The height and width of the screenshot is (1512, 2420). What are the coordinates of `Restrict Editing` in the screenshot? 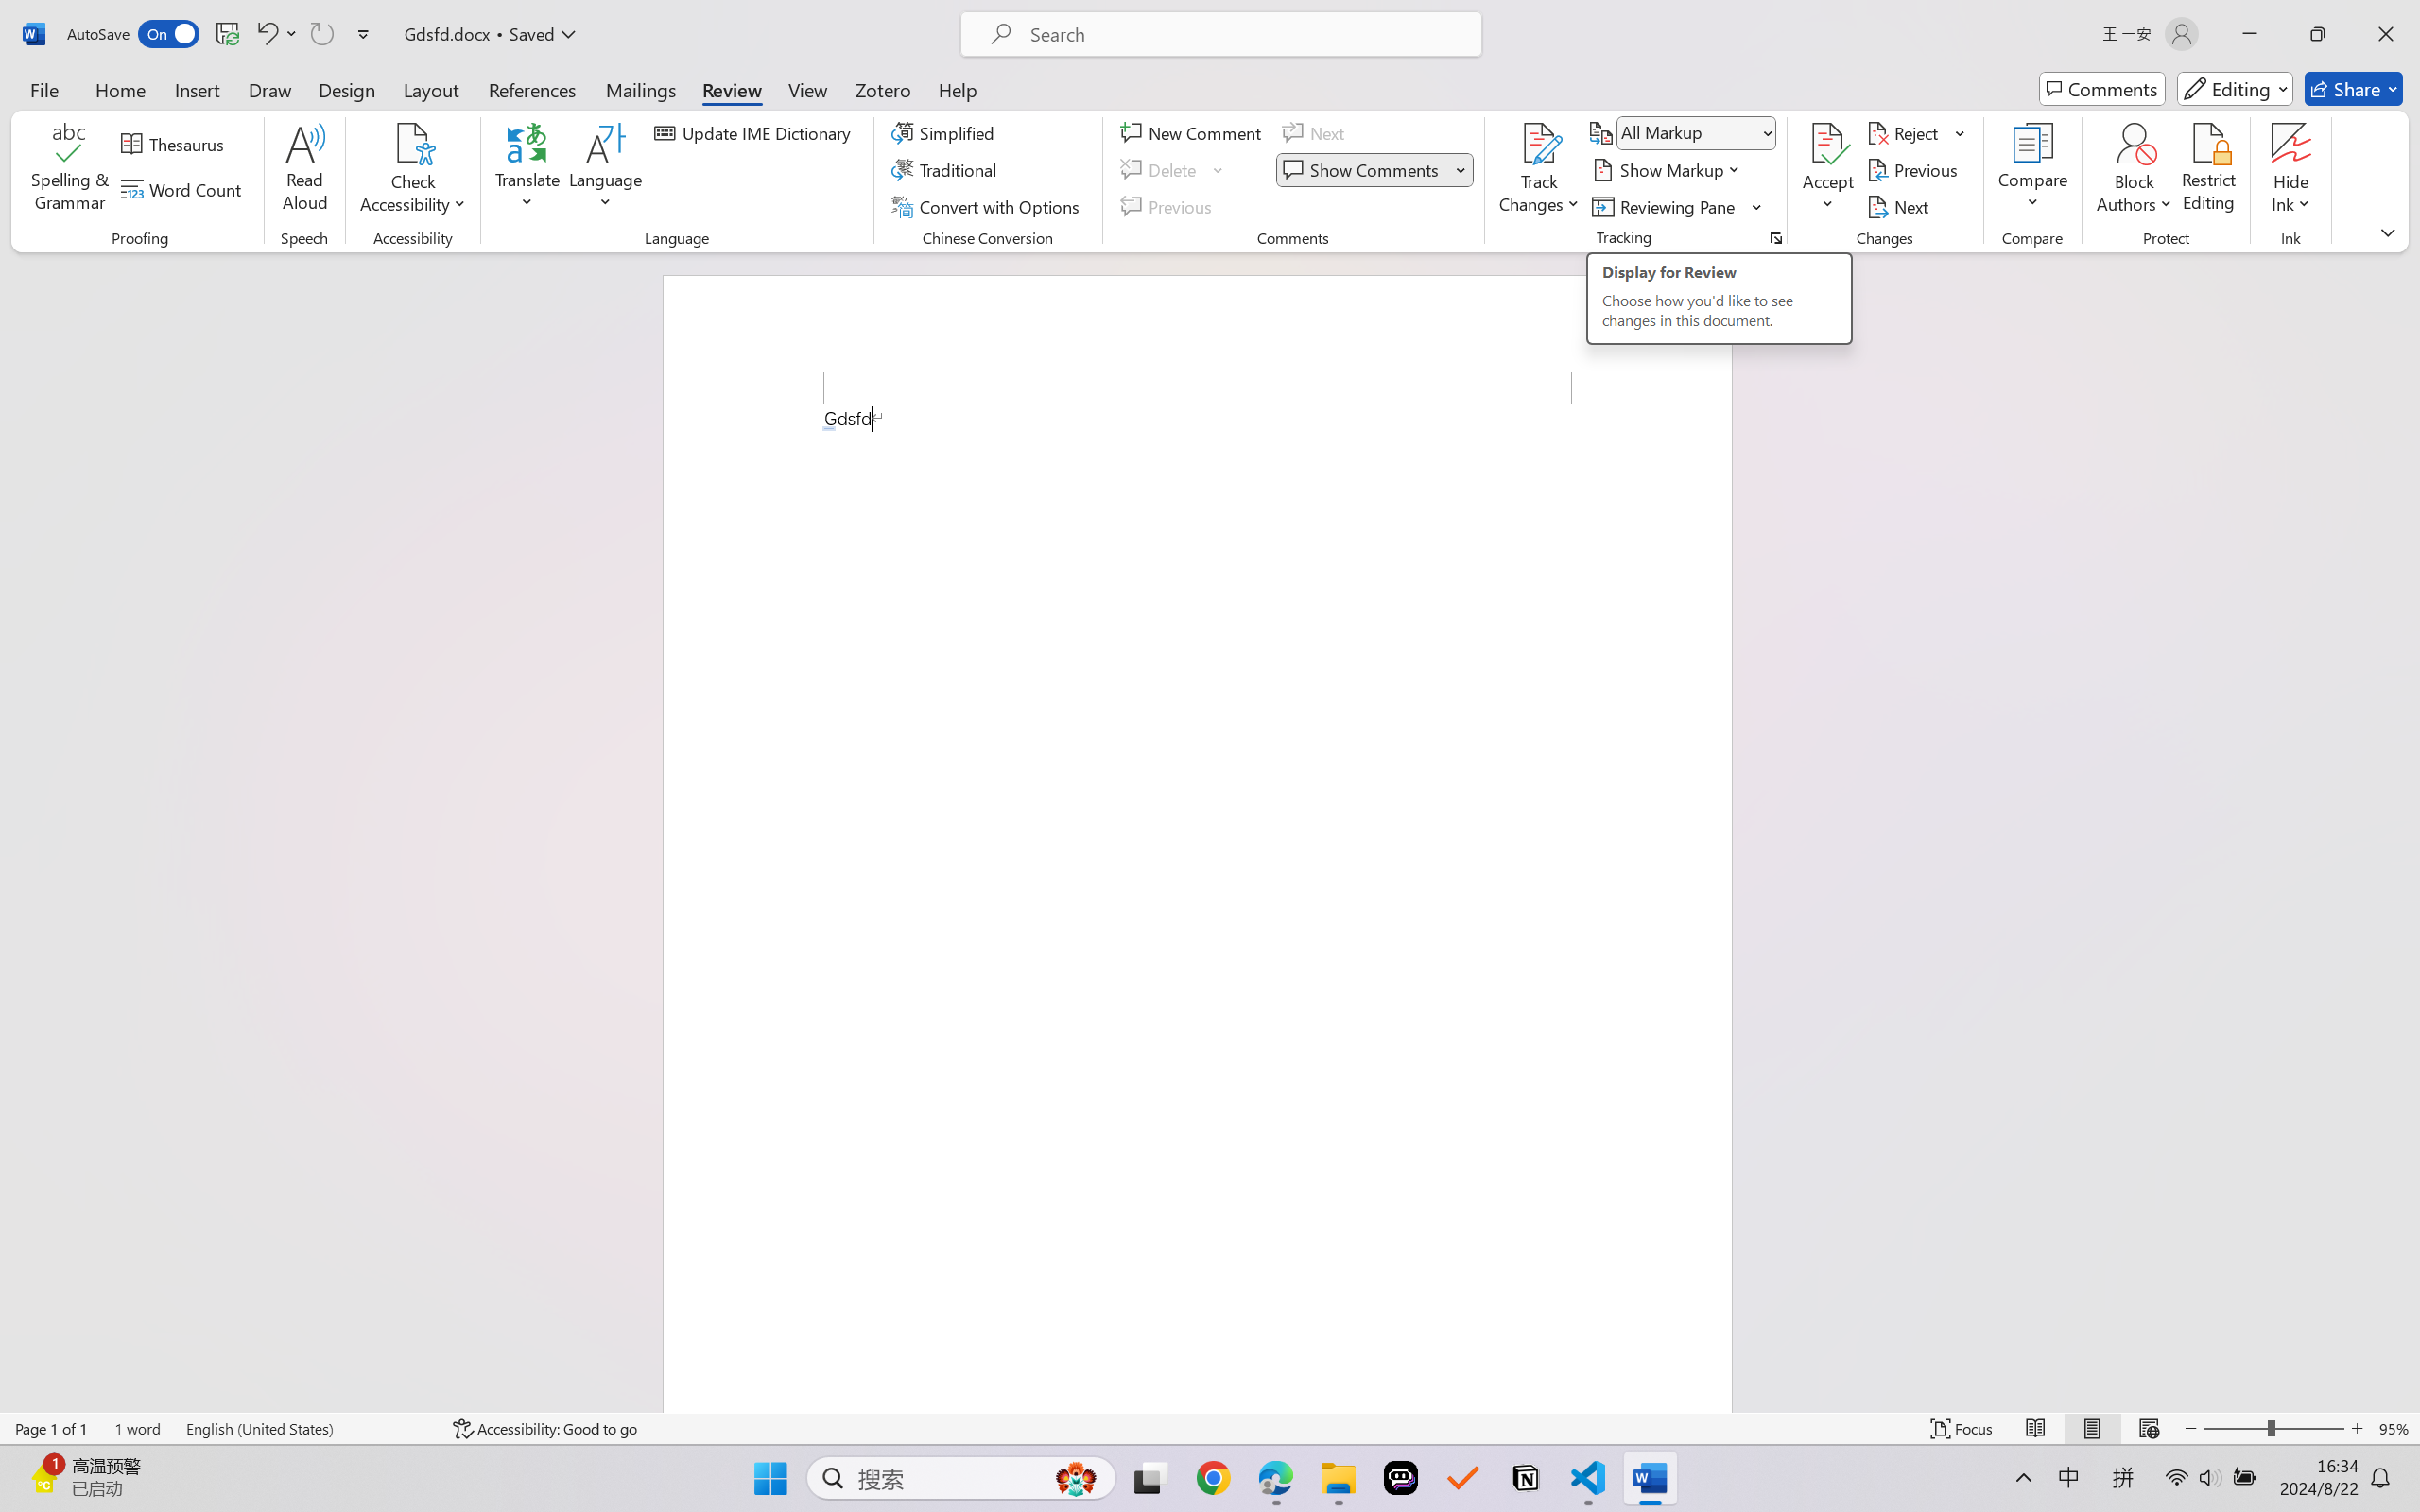 It's located at (2208, 170).